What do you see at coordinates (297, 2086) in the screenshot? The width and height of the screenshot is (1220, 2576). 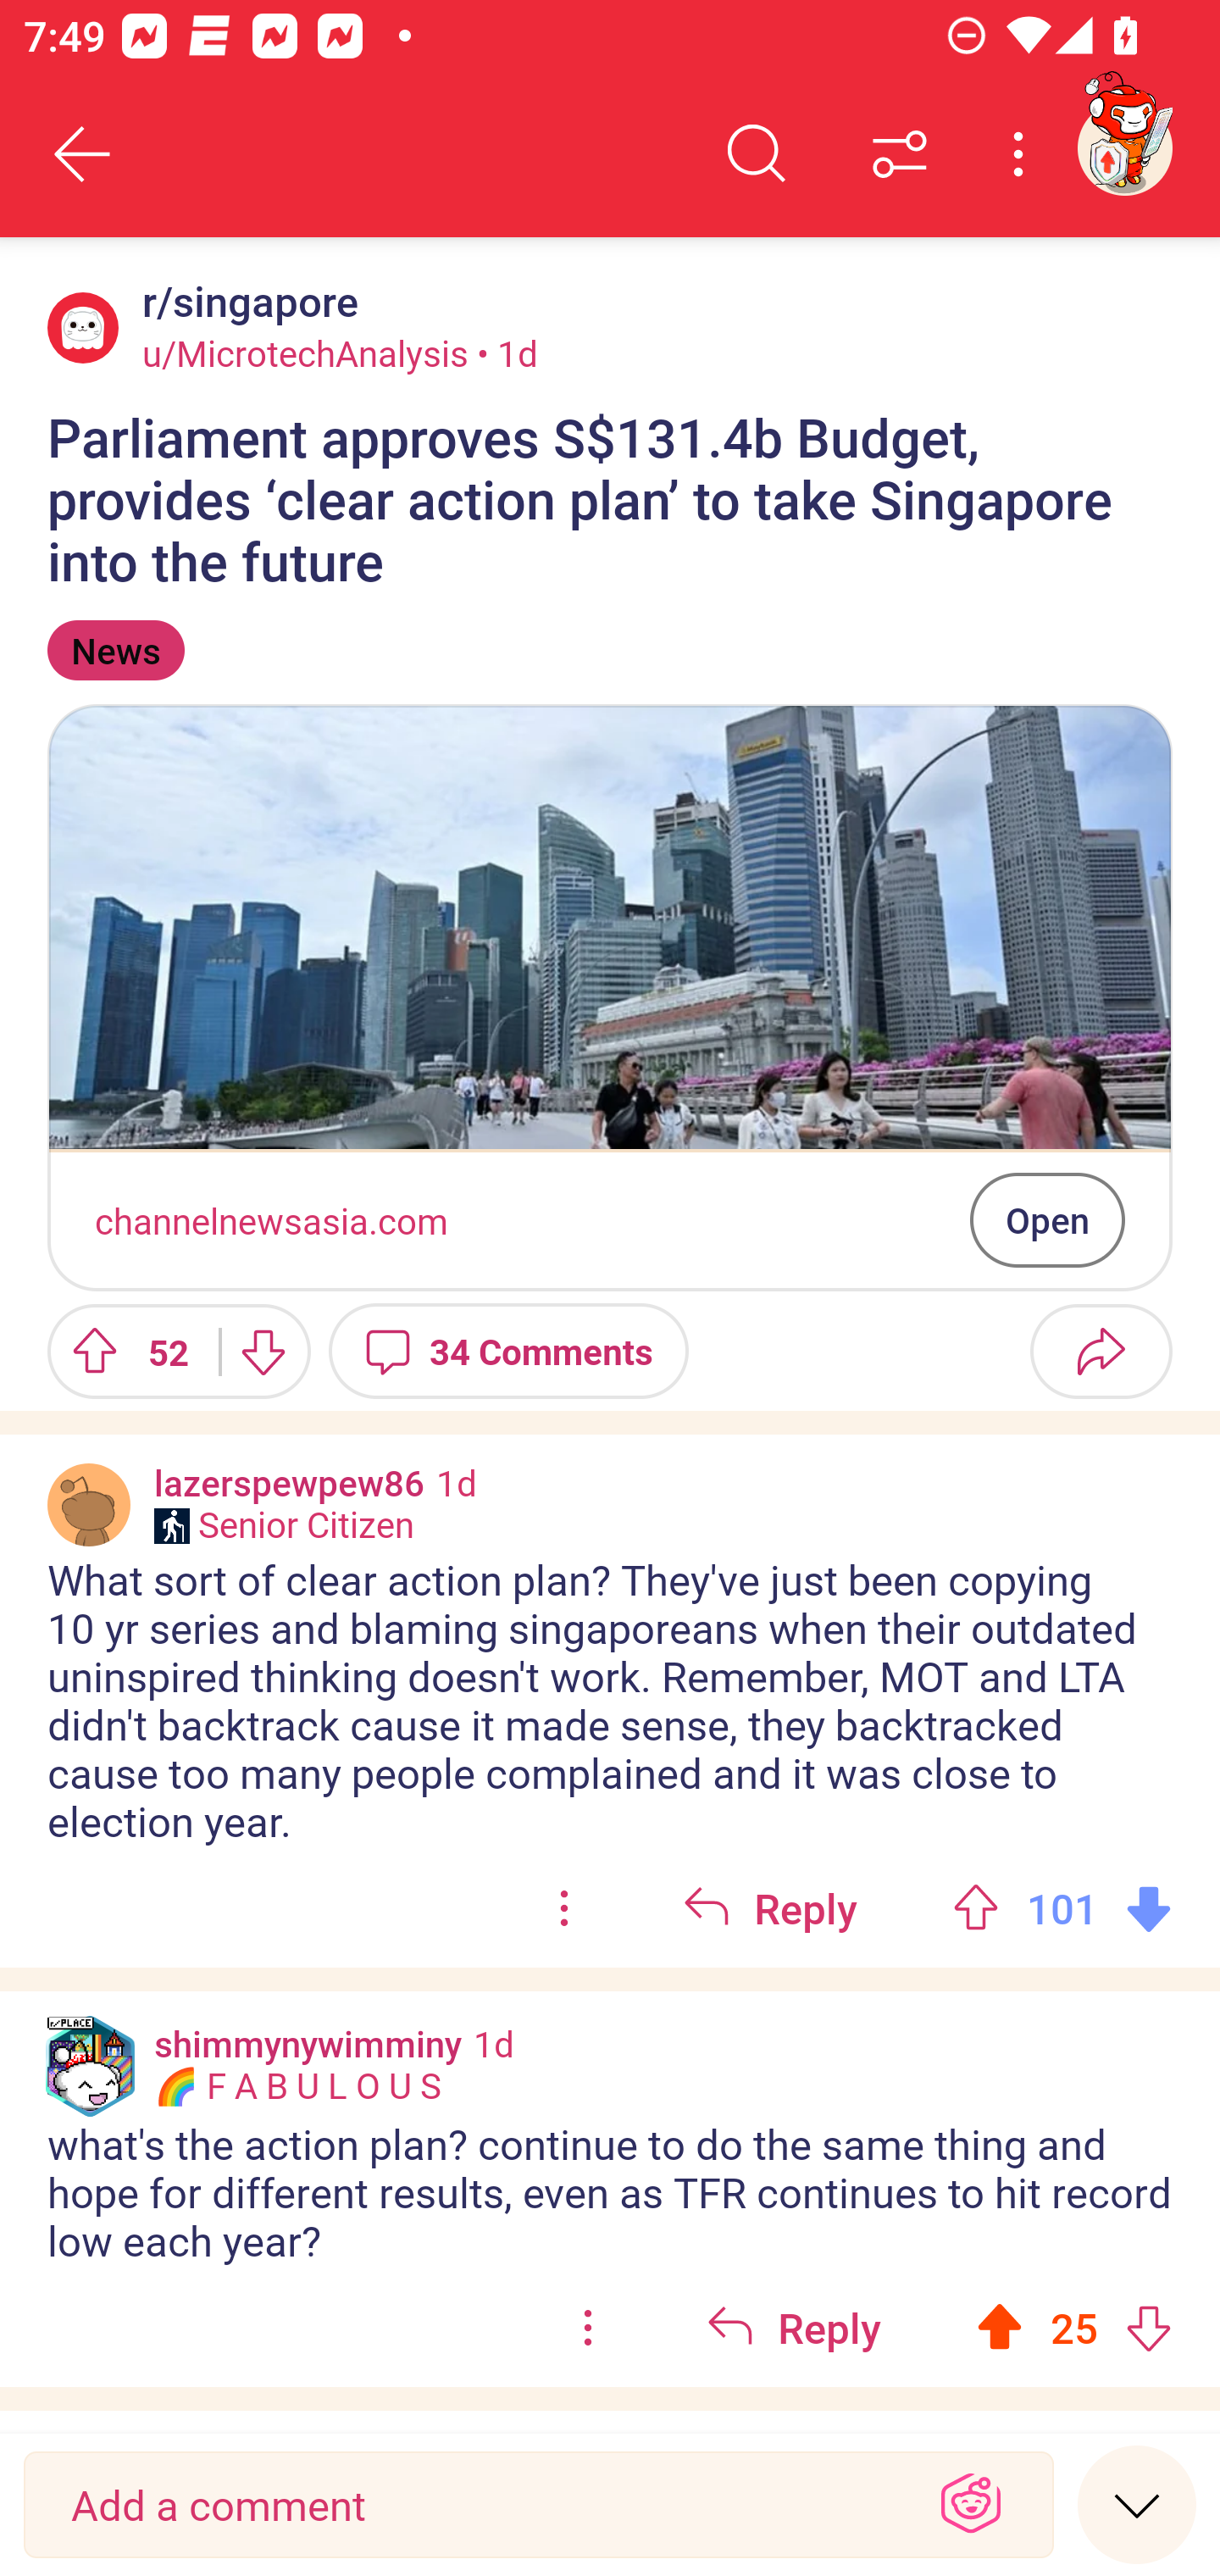 I see `🌈 F A B U L O U S` at bounding box center [297, 2086].